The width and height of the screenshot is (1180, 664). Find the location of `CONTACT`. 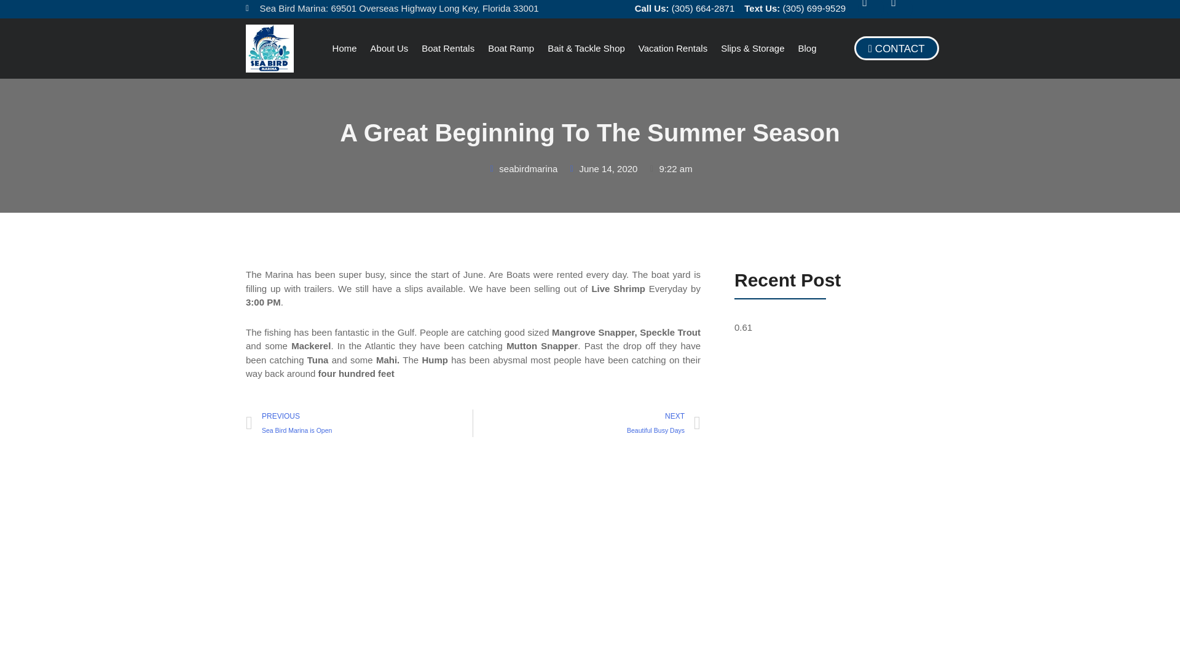

CONTACT is located at coordinates (897, 48).